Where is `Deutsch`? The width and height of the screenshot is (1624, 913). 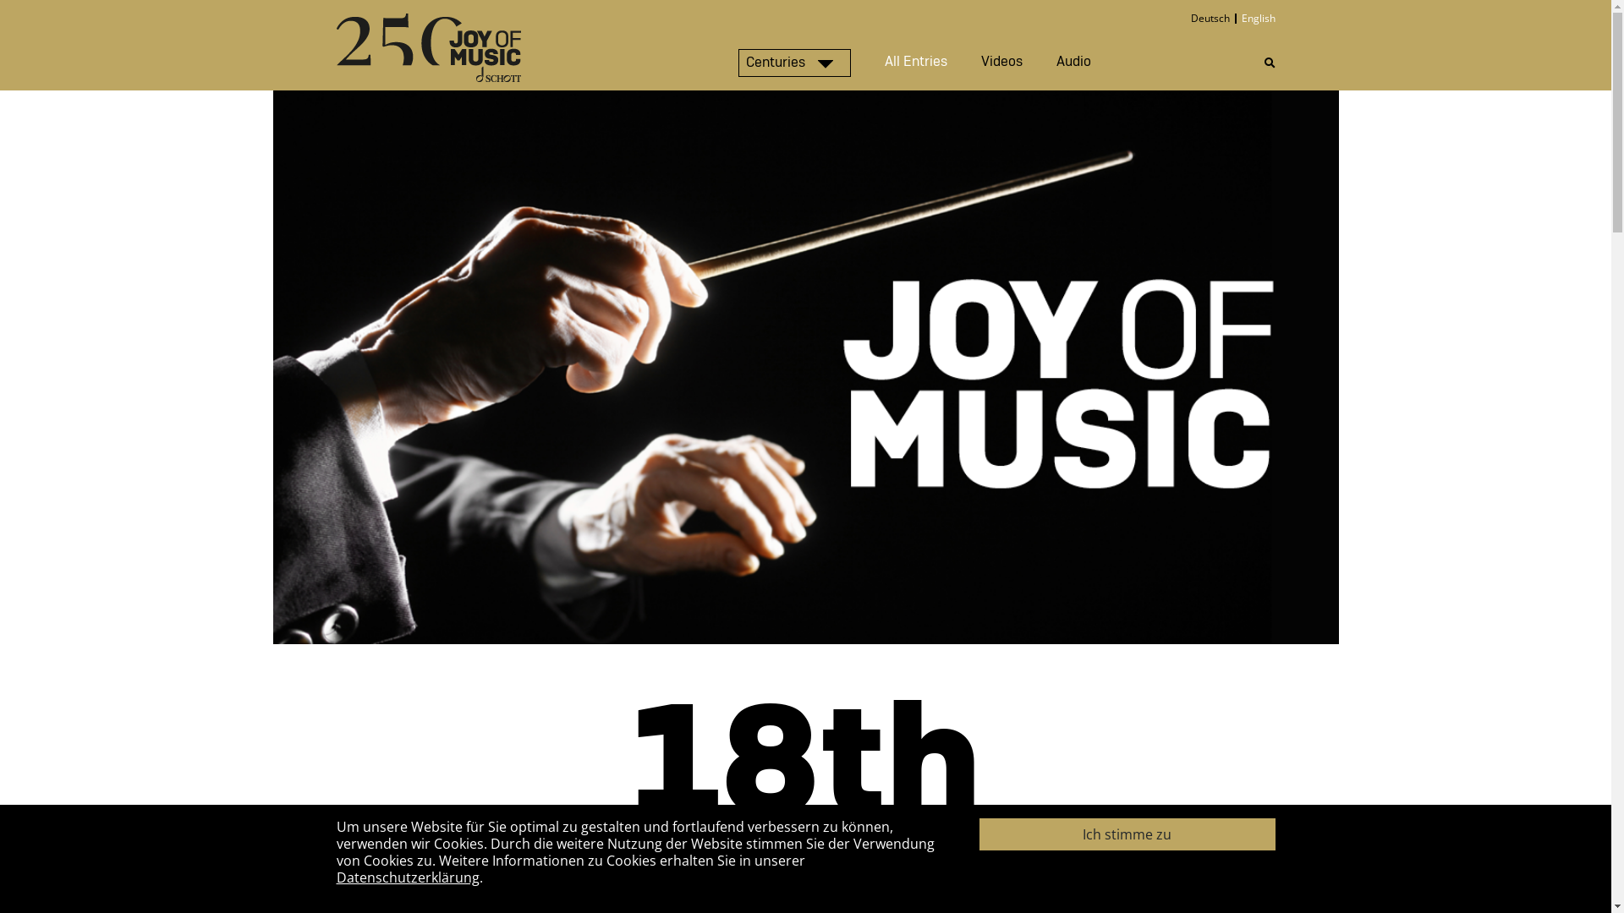
Deutsch is located at coordinates (1213, 19).